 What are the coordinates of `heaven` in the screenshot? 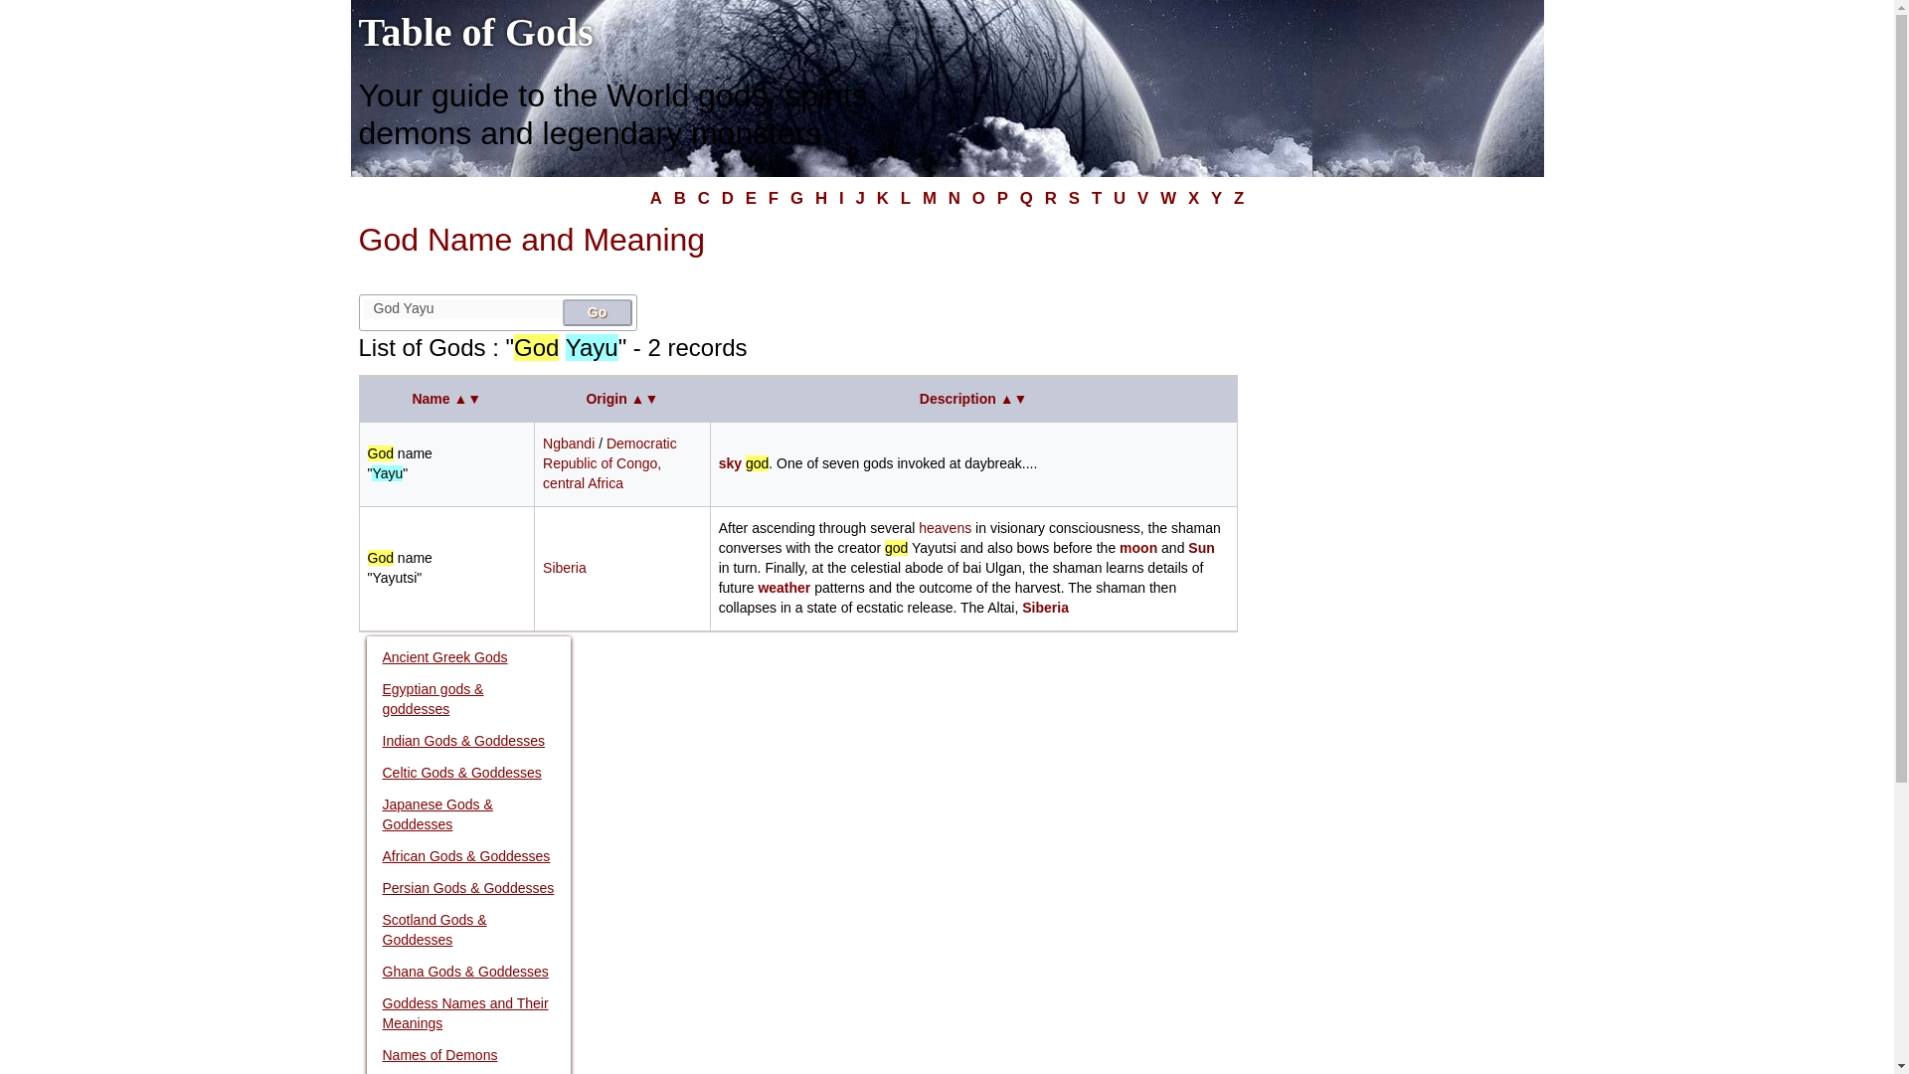 It's located at (945, 527).